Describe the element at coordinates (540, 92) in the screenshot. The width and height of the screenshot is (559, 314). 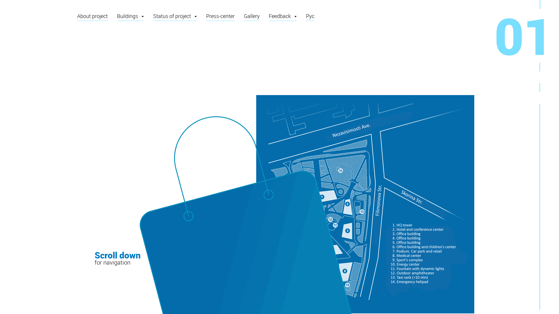
I see `03` at that location.